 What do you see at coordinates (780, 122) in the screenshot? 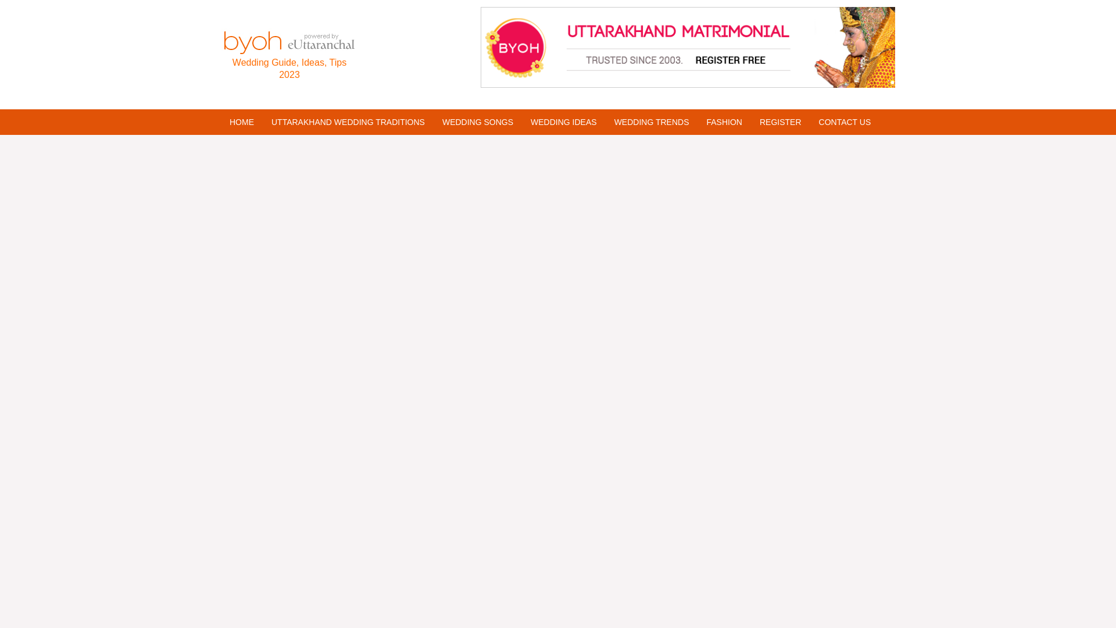
I see `REGISTER` at bounding box center [780, 122].